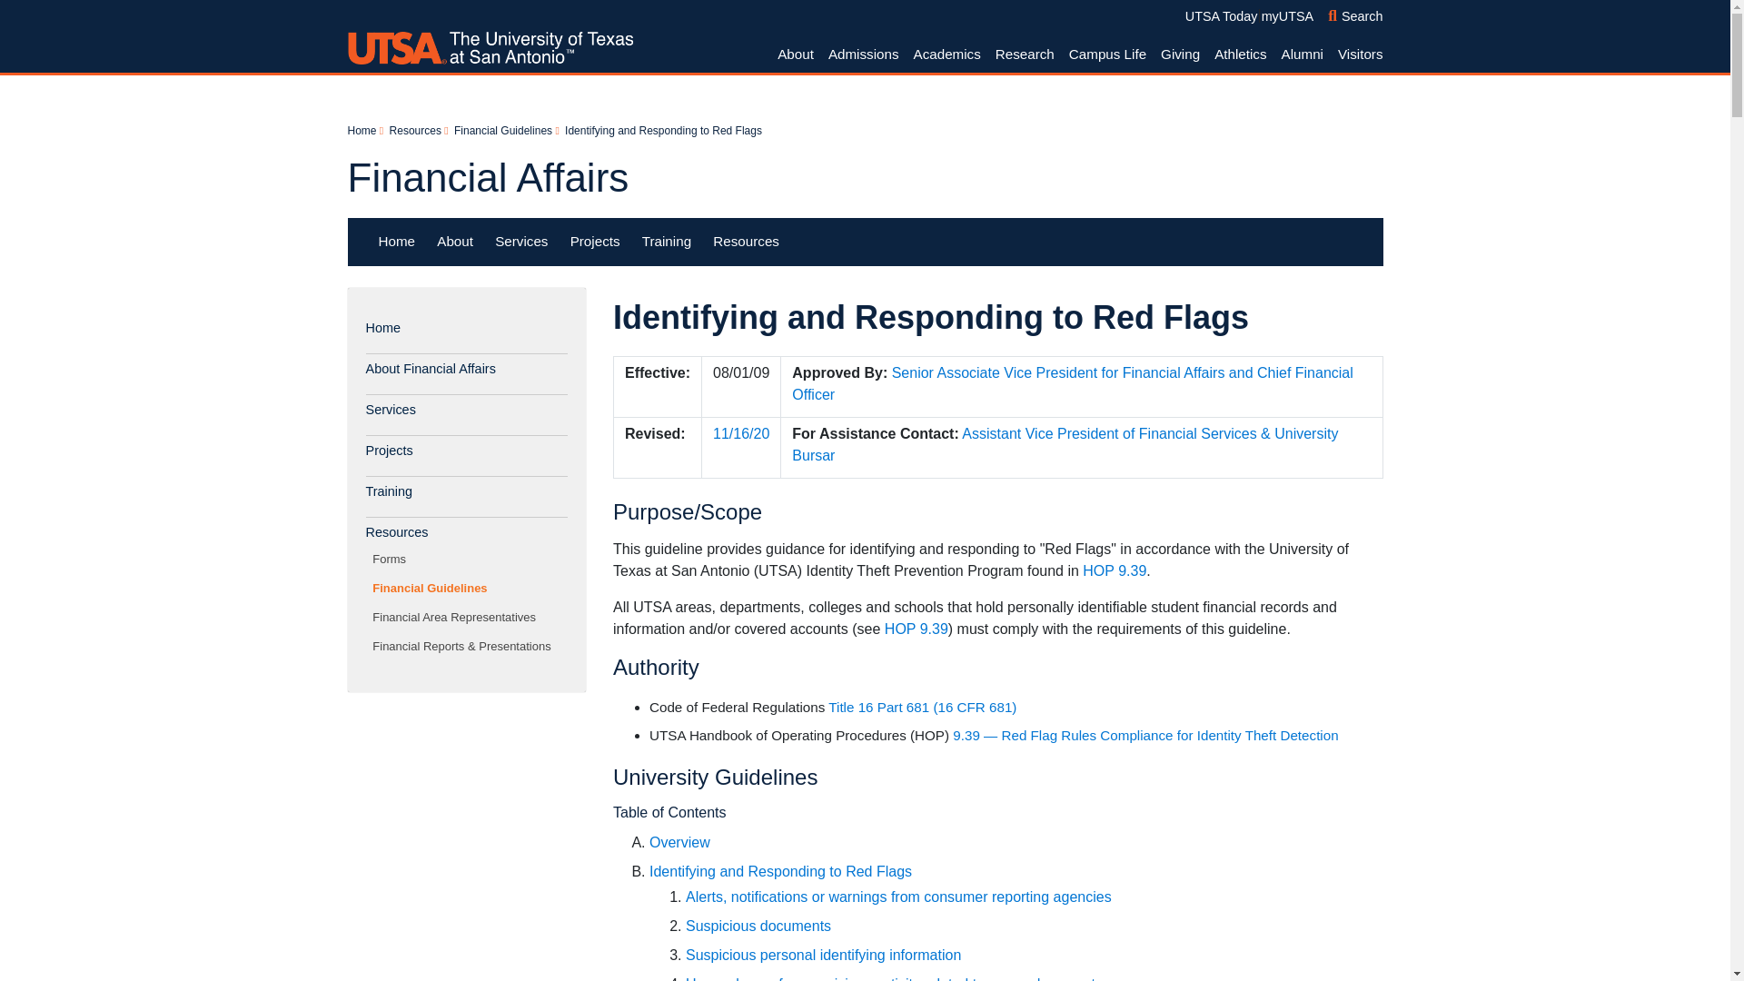  I want to click on Resources, so click(1355, 15).